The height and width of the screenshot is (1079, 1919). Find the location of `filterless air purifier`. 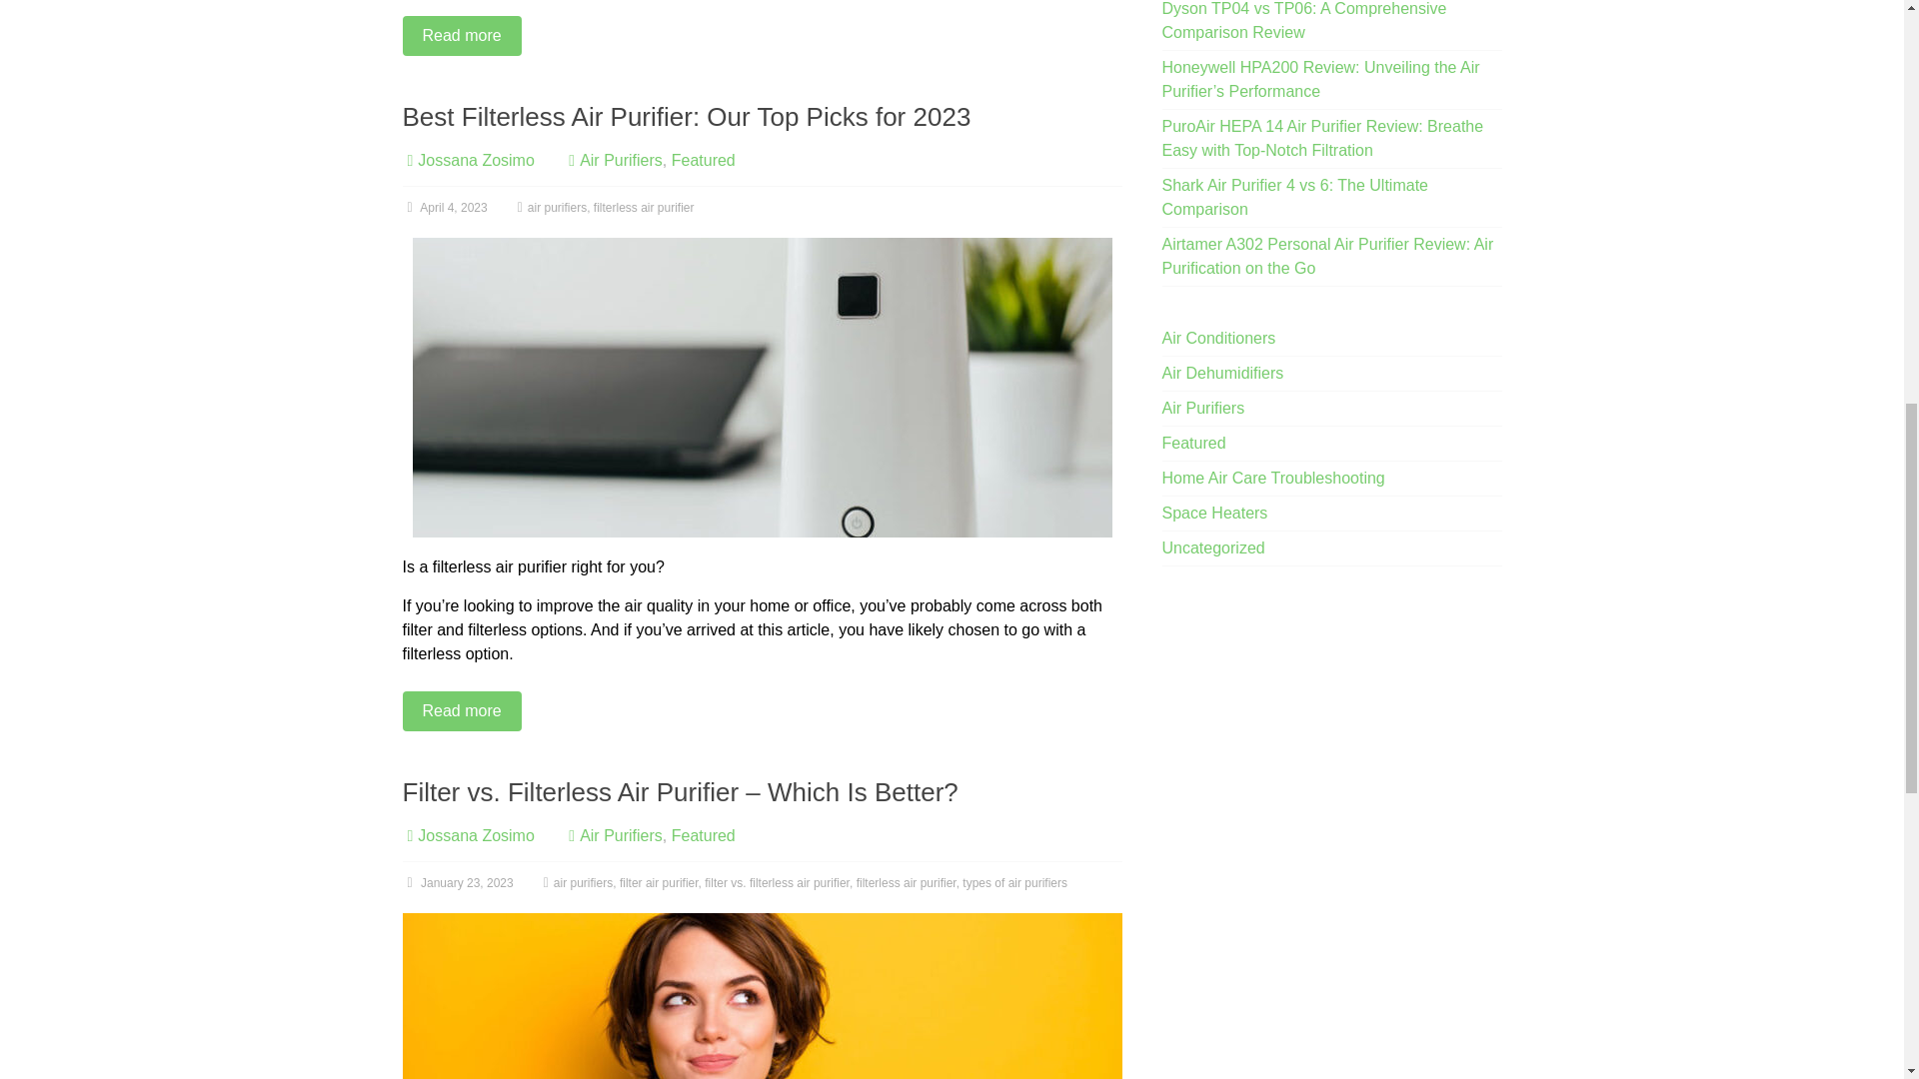

filterless air purifier is located at coordinates (644, 207).